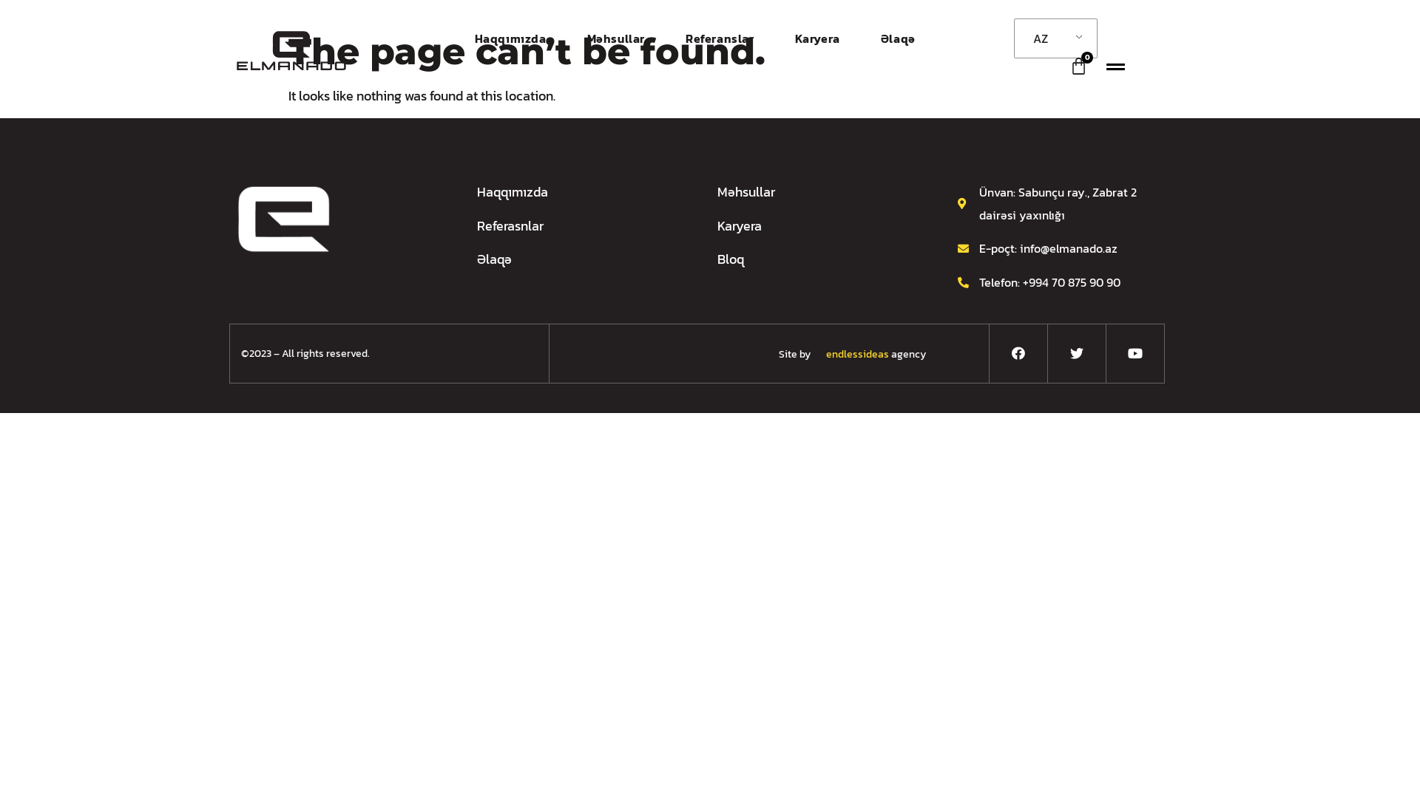  What do you see at coordinates (819, 260) in the screenshot?
I see `Bloq` at bounding box center [819, 260].